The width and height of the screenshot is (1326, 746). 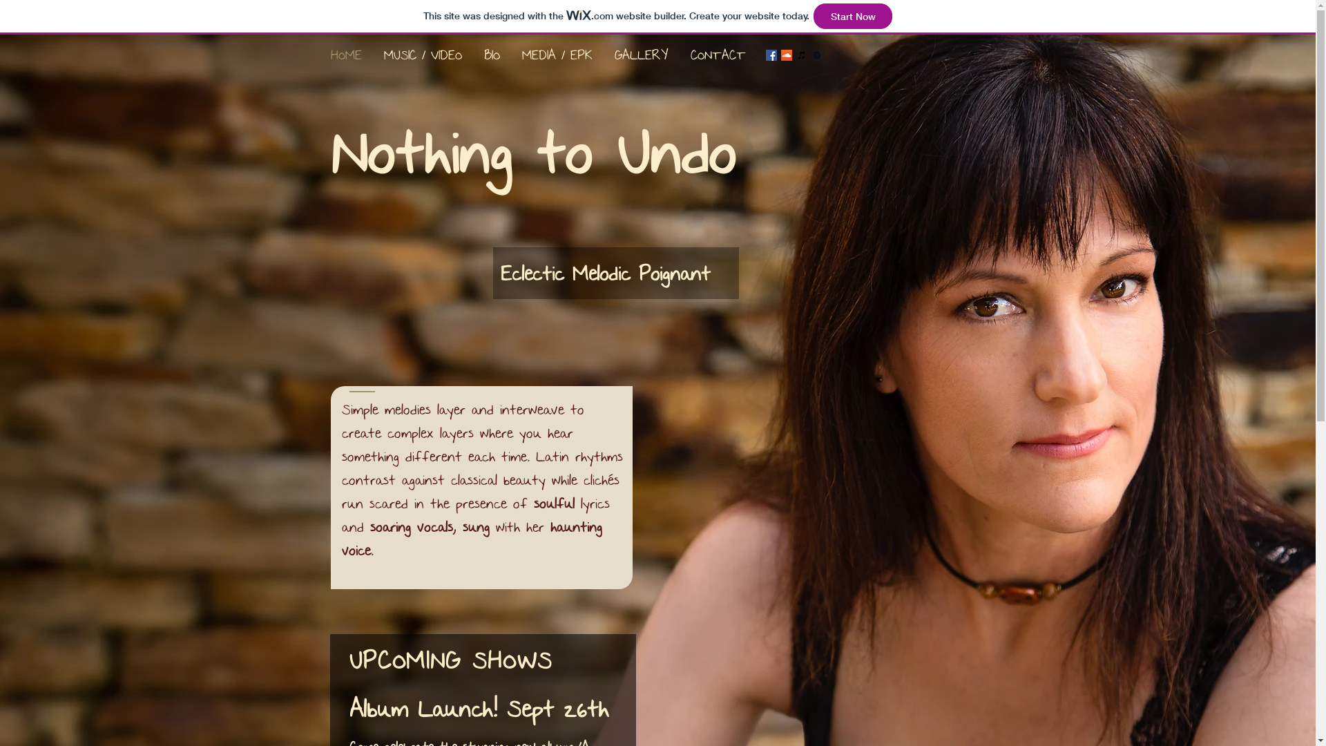 What do you see at coordinates (533, 152) in the screenshot?
I see `Nothing to Undo` at bounding box center [533, 152].